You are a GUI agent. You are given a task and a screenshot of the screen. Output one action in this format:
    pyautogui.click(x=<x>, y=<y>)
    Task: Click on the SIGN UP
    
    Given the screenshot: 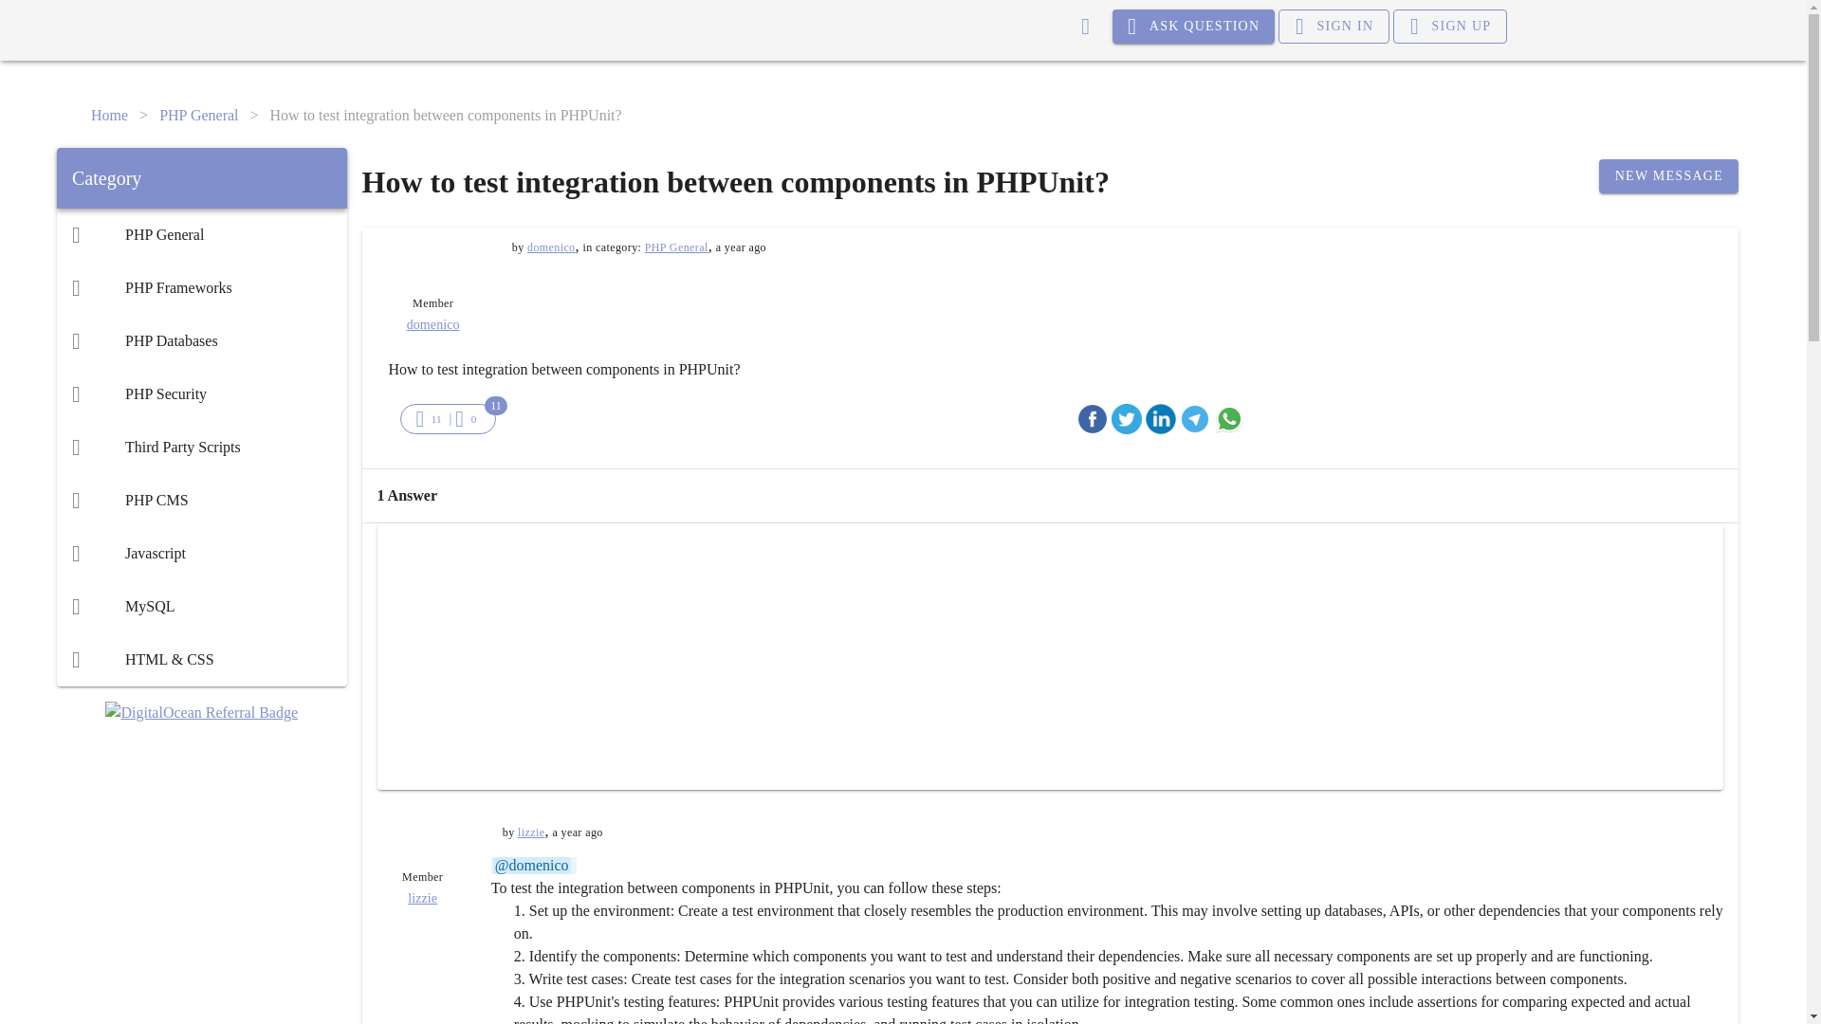 What is the action you would take?
    pyautogui.click(x=1449, y=27)
    